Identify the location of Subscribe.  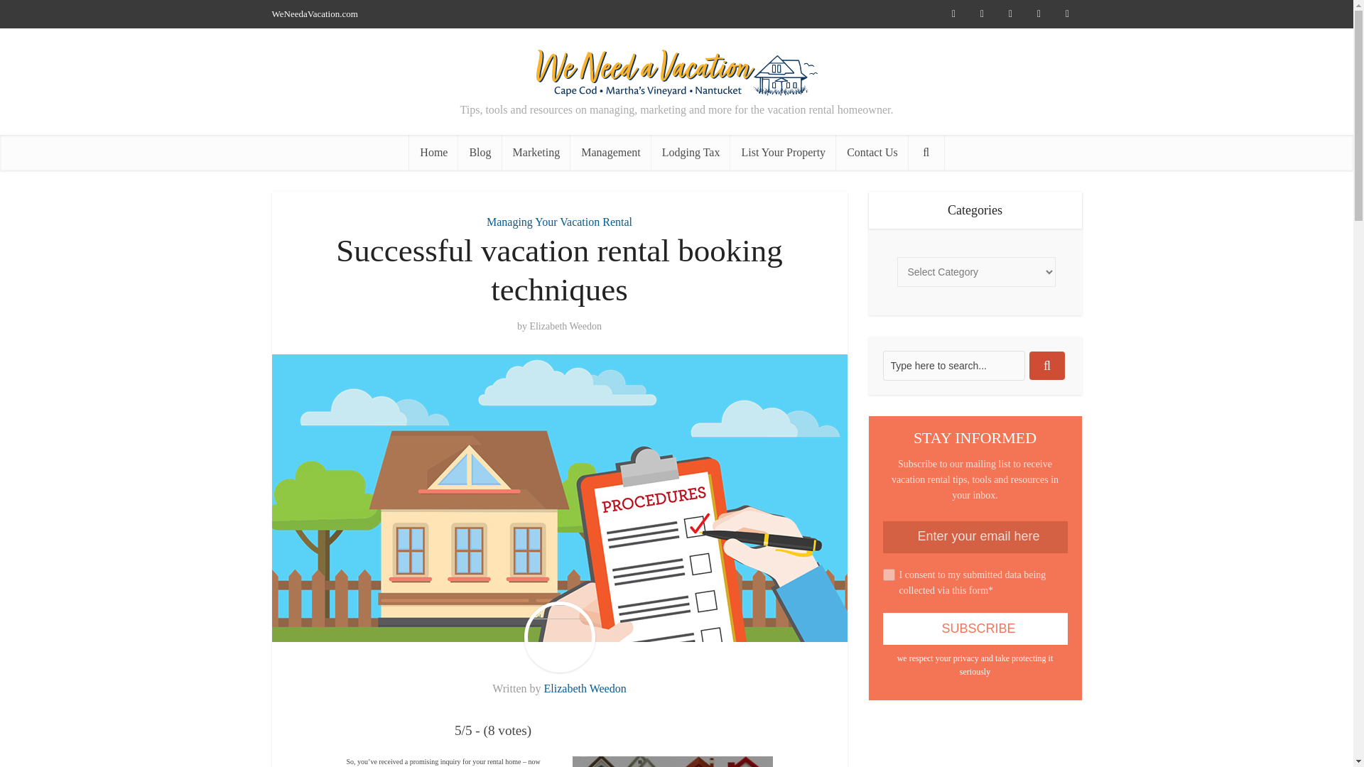
(975, 629).